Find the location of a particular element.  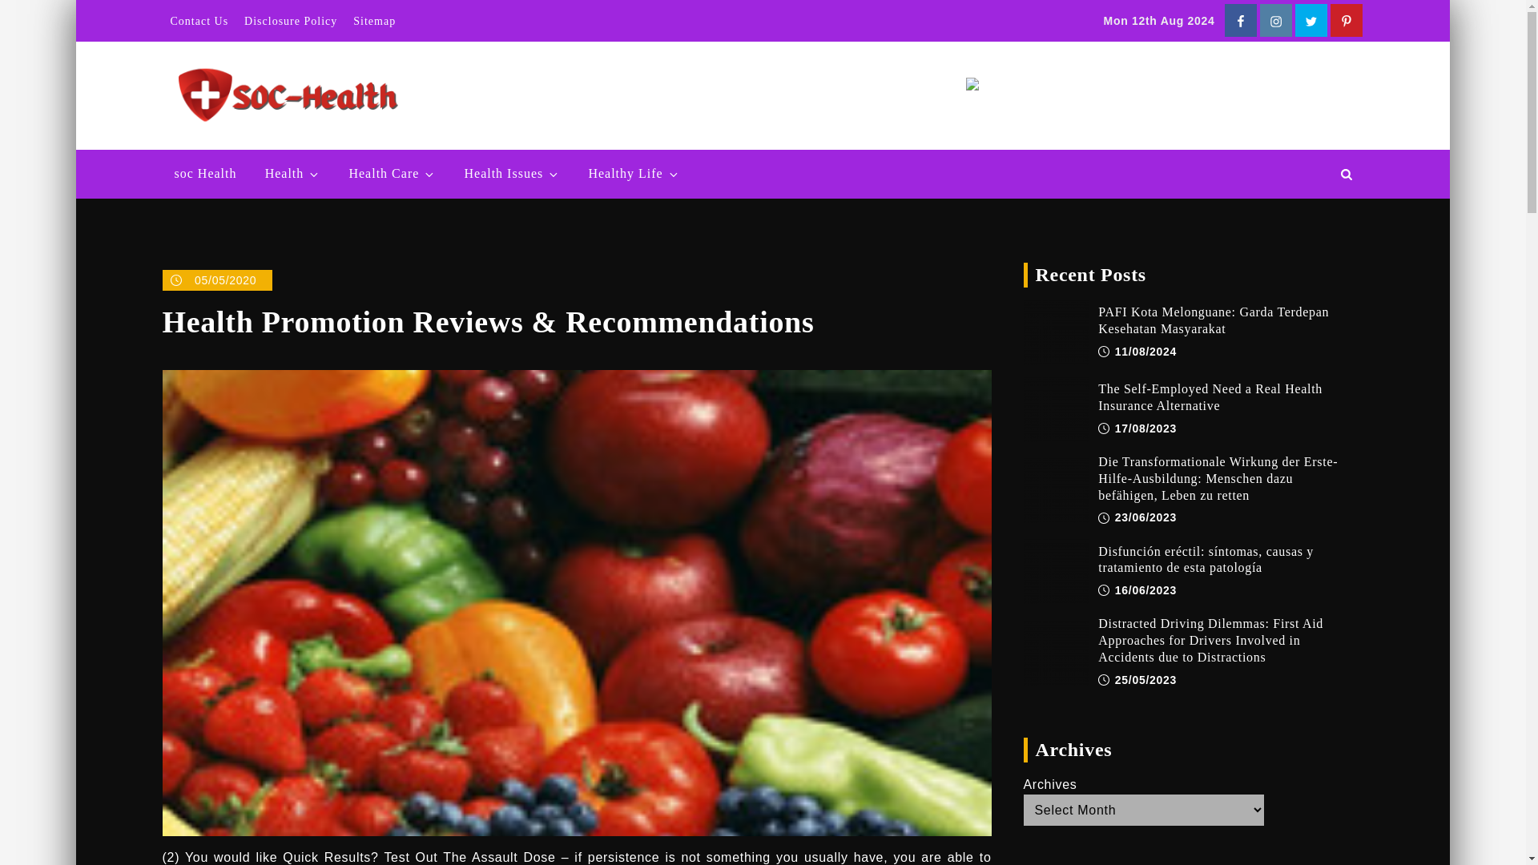

Health Care is located at coordinates (392, 174).